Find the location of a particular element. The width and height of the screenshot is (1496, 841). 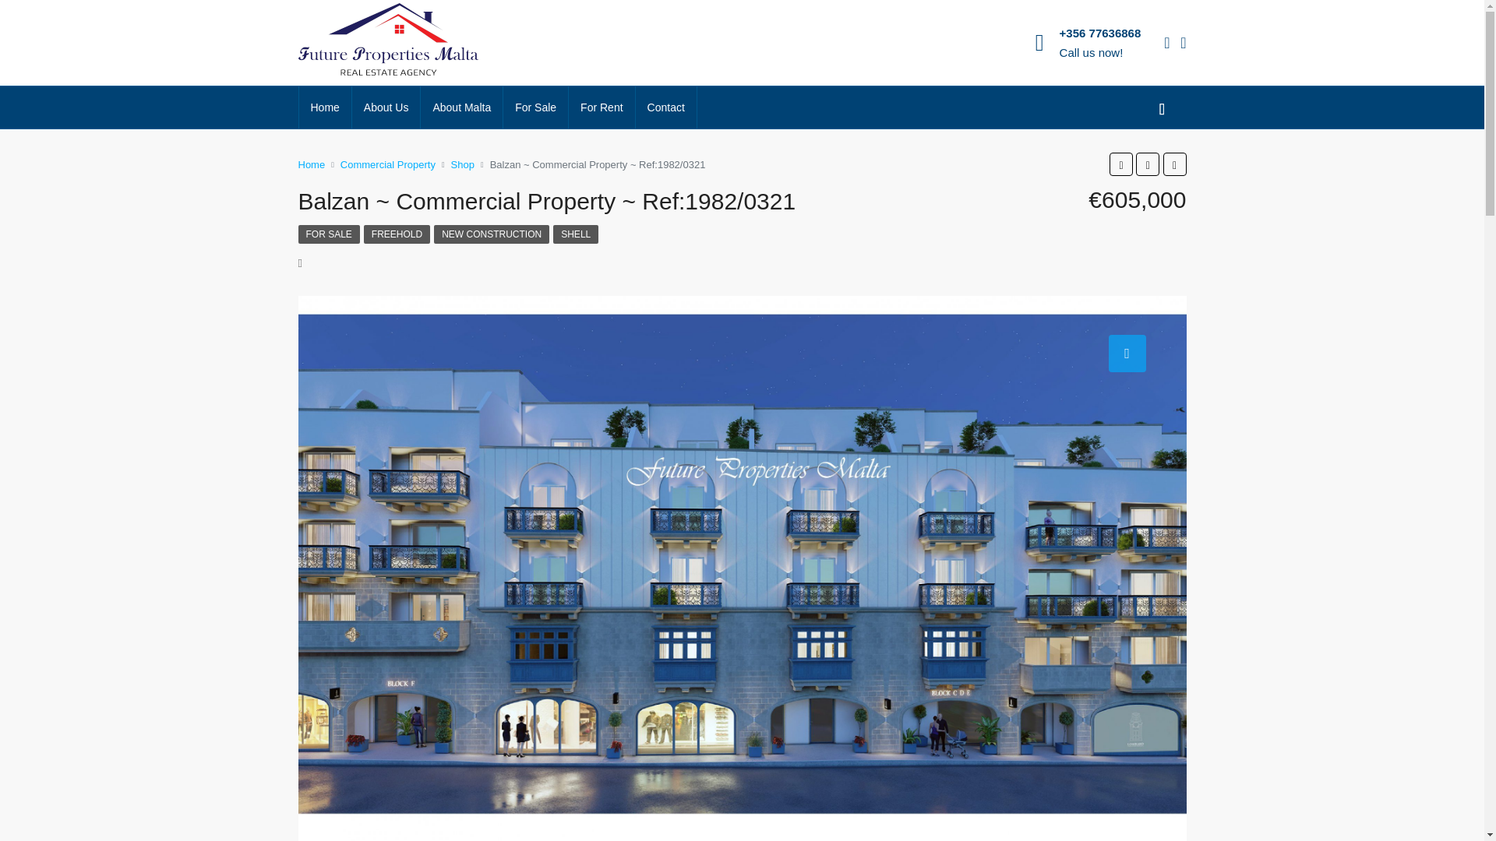

NEW CONSTRUCTION is located at coordinates (491, 234).